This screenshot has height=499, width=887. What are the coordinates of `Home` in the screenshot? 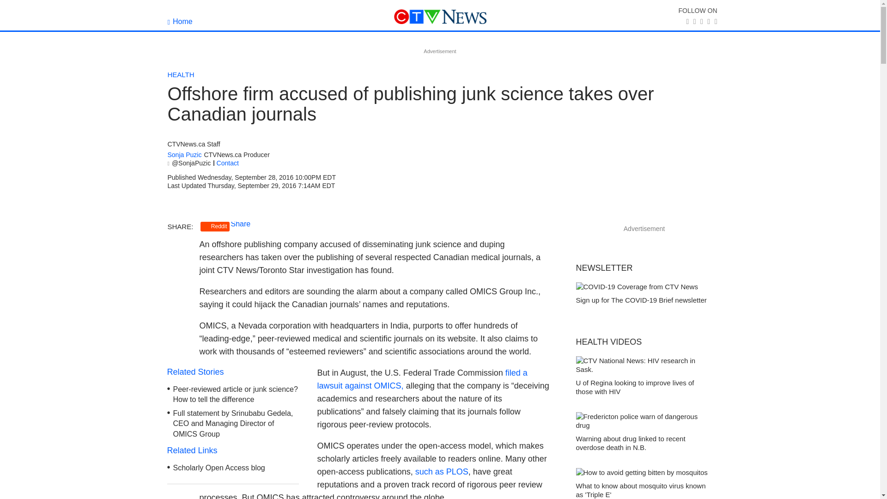 It's located at (180, 21).